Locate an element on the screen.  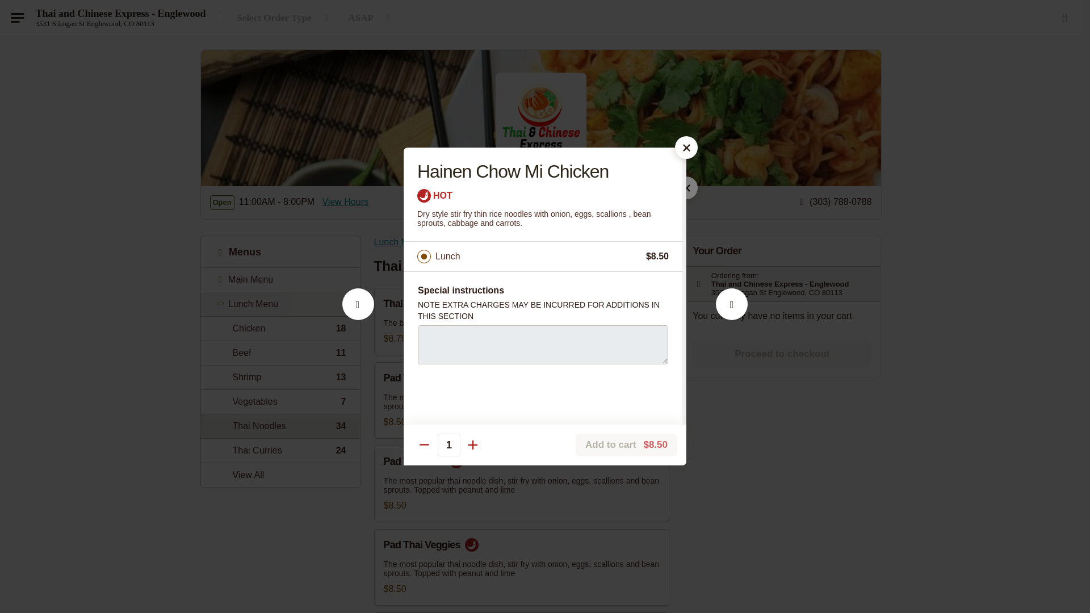
Thai and Chinese Express - Englewood is located at coordinates (120, 14).